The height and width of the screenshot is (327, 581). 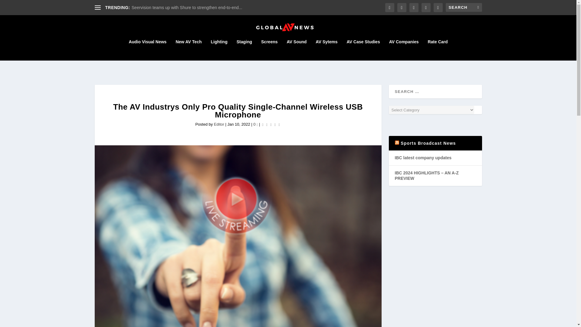 What do you see at coordinates (438, 50) in the screenshot?
I see `Rate Card` at bounding box center [438, 50].